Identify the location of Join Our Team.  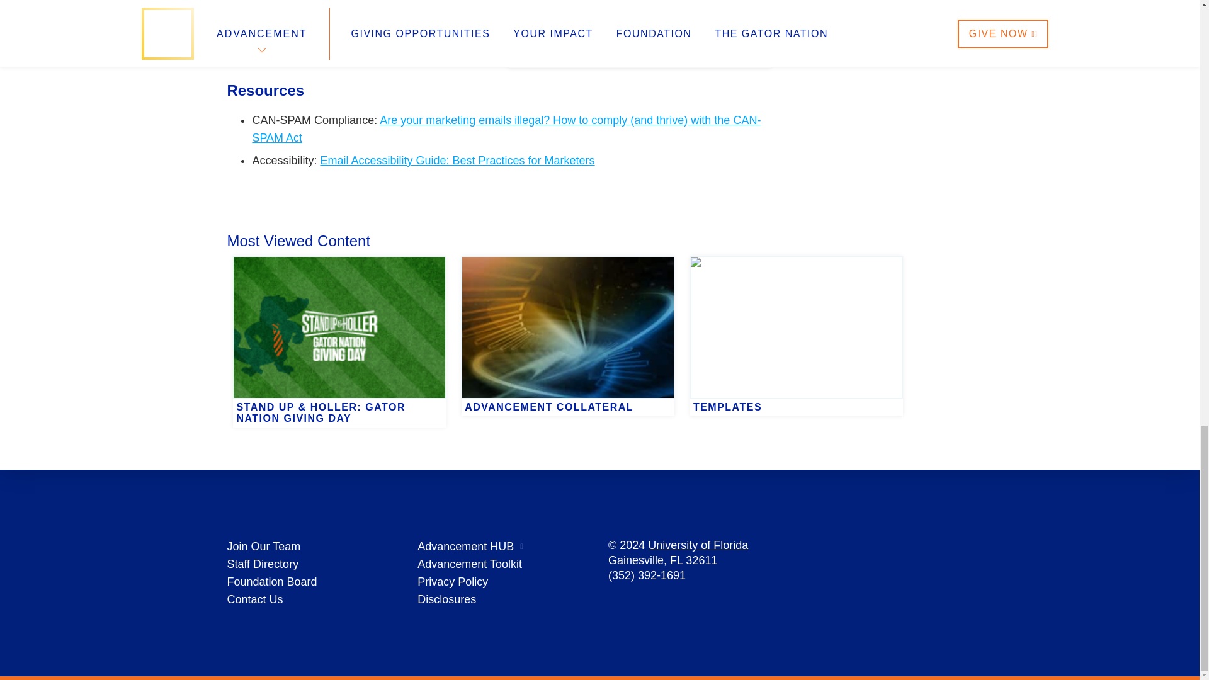
(263, 547).